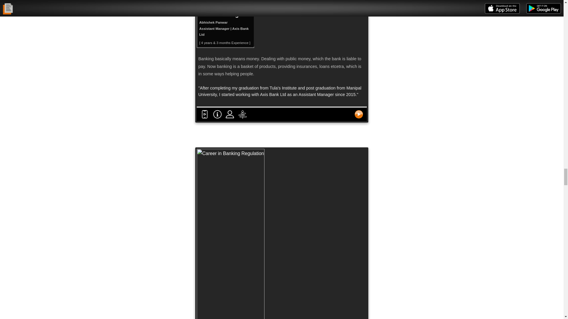 The height and width of the screenshot is (319, 568). Describe the element at coordinates (230, 234) in the screenshot. I see `Career in Banking Regulation` at that location.